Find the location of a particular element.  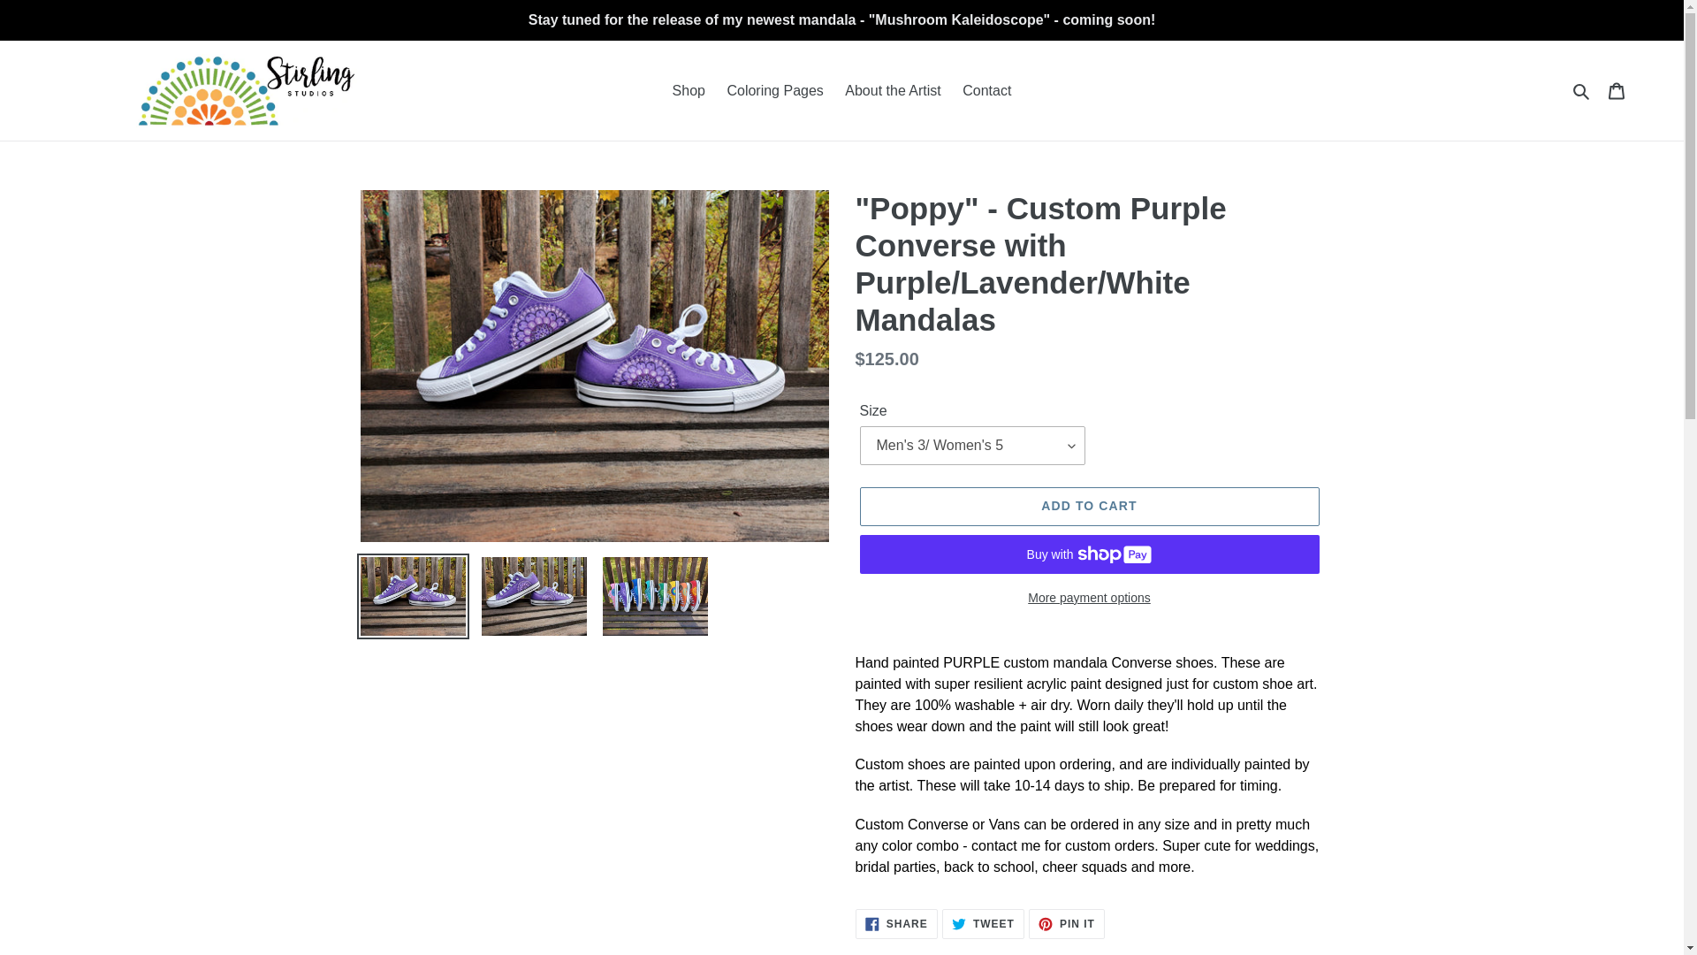

ADD TO CART is located at coordinates (1088, 506).